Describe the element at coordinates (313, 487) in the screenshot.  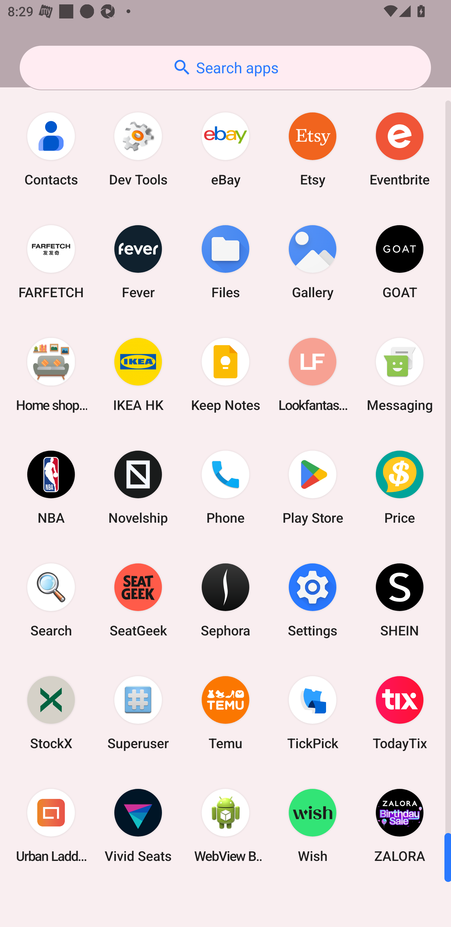
I see `Play Store` at that location.